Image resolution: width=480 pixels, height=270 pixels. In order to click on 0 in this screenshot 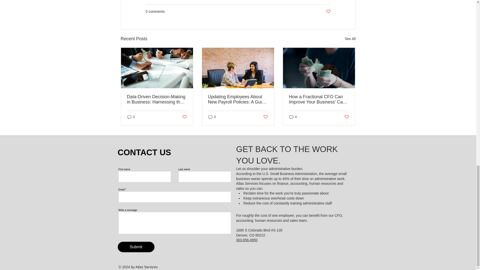, I will do `click(131, 117)`.